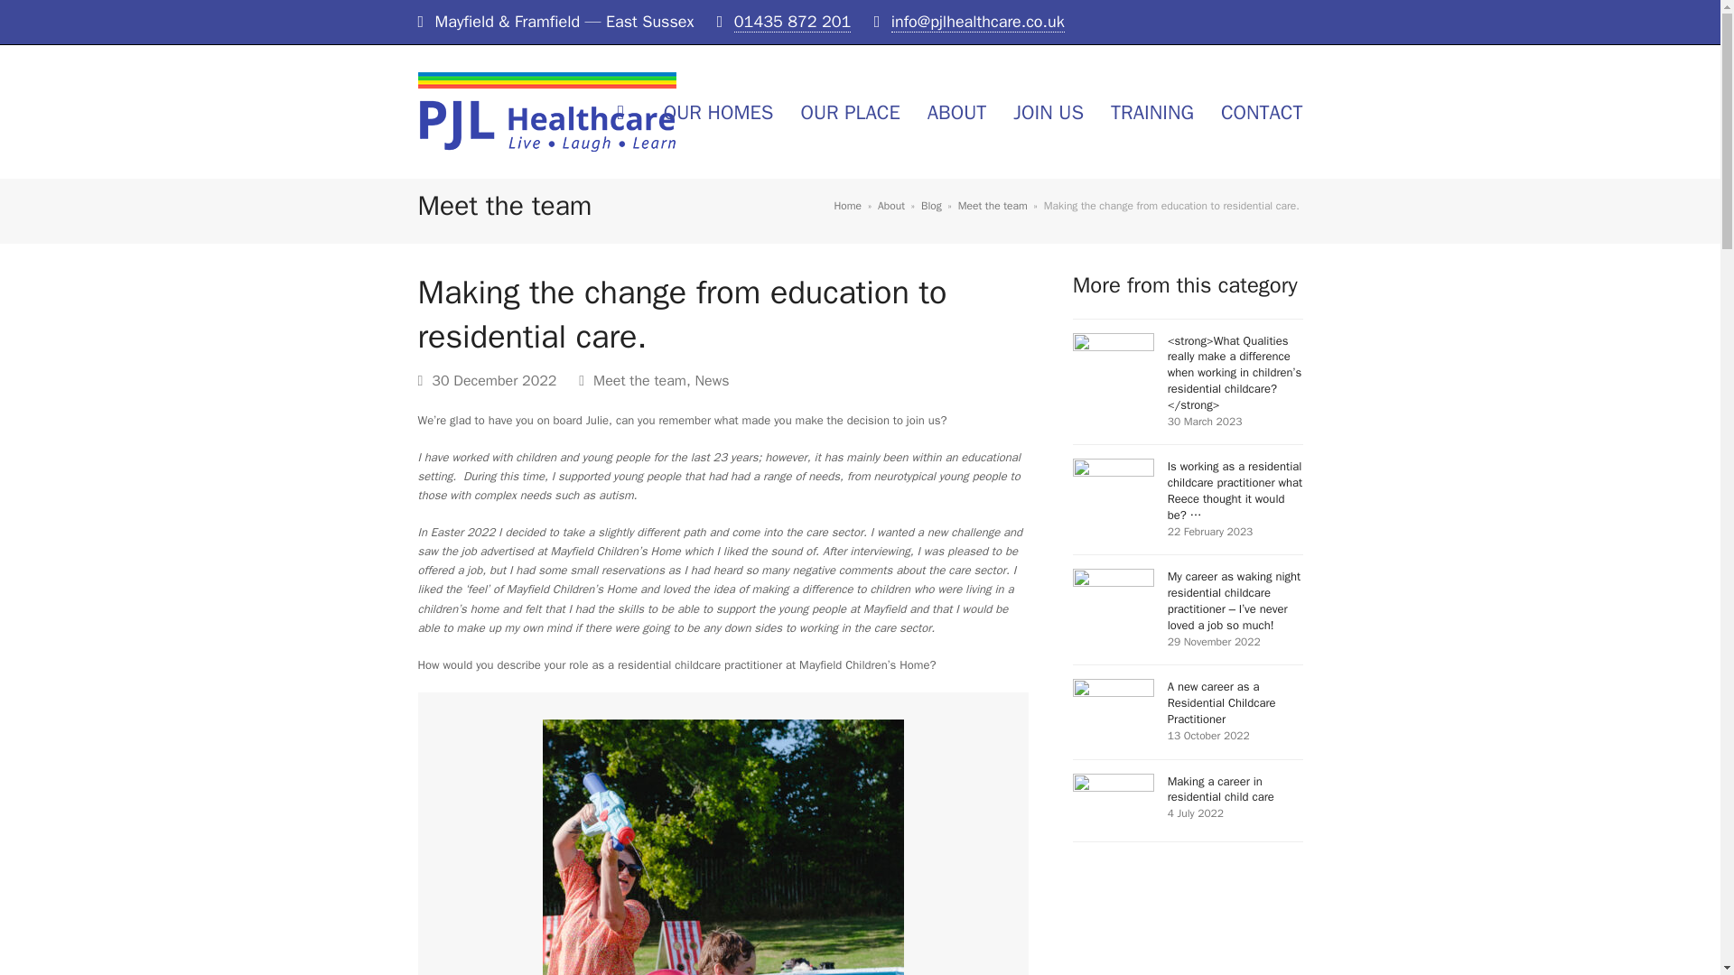  Describe the element at coordinates (1152, 112) in the screenshot. I see `TRAINING` at that location.